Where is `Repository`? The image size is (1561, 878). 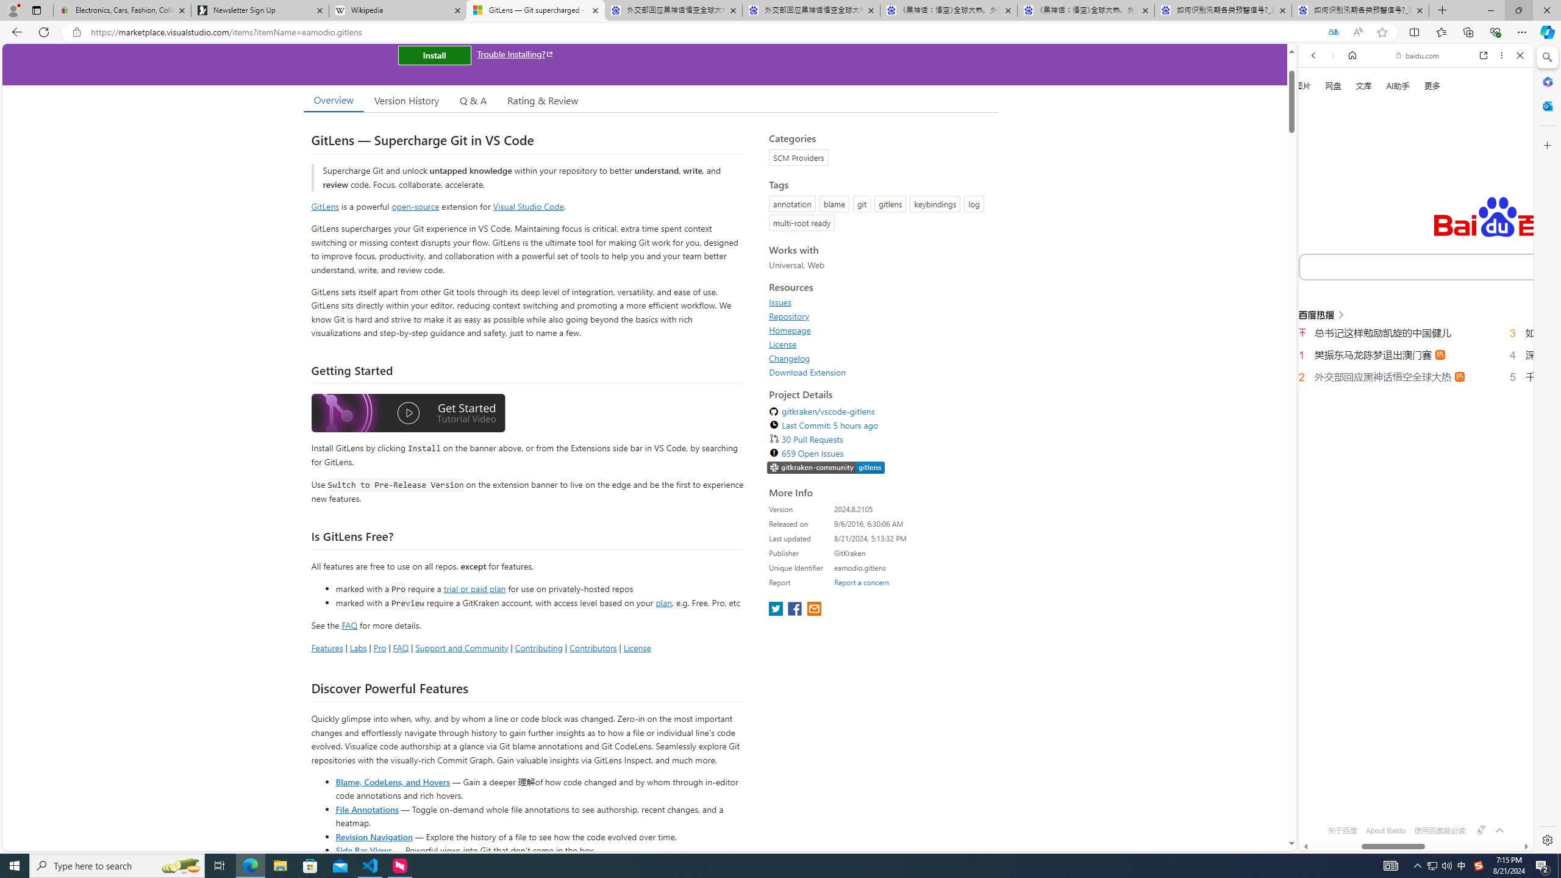
Repository is located at coordinates (881, 316).